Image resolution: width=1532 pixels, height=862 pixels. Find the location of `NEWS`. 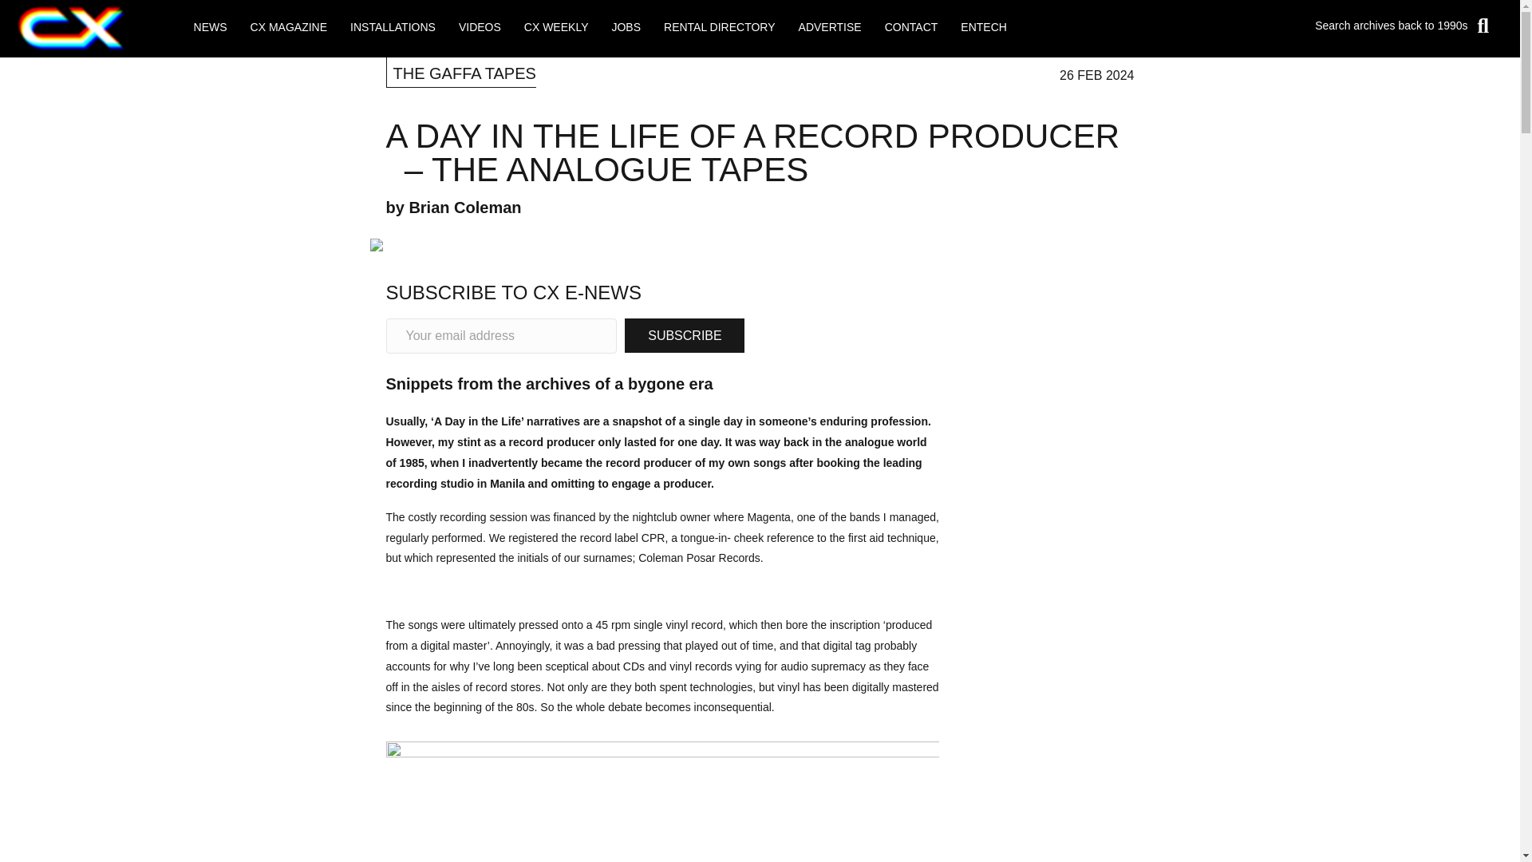

NEWS is located at coordinates (211, 27).